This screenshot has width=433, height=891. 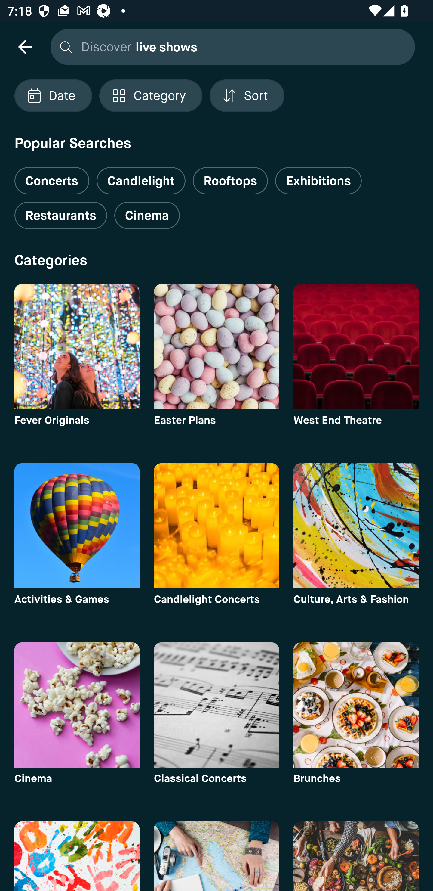 What do you see at coordinates (150, 96) in the screenshot?
I see `Localized description Category` at bounding box center [150, 96].